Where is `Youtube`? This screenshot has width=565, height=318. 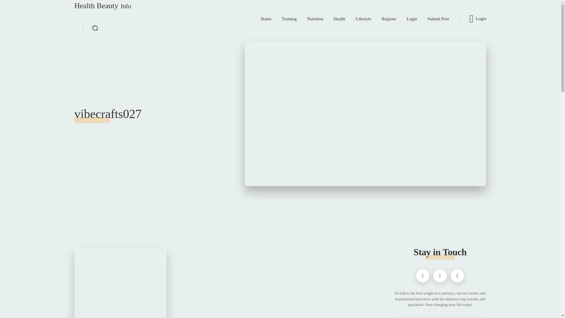 Youtube is located at coordinates (457, 276).